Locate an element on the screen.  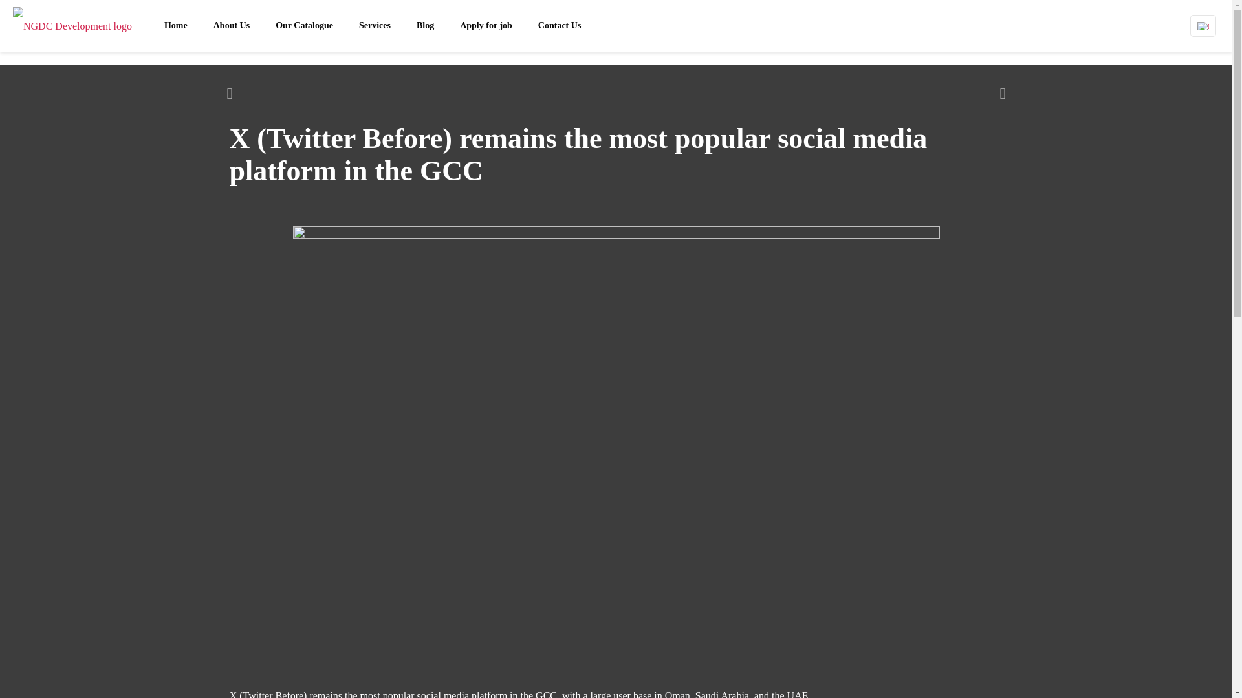
Our Catalogue is located at coordinates (304, 26).